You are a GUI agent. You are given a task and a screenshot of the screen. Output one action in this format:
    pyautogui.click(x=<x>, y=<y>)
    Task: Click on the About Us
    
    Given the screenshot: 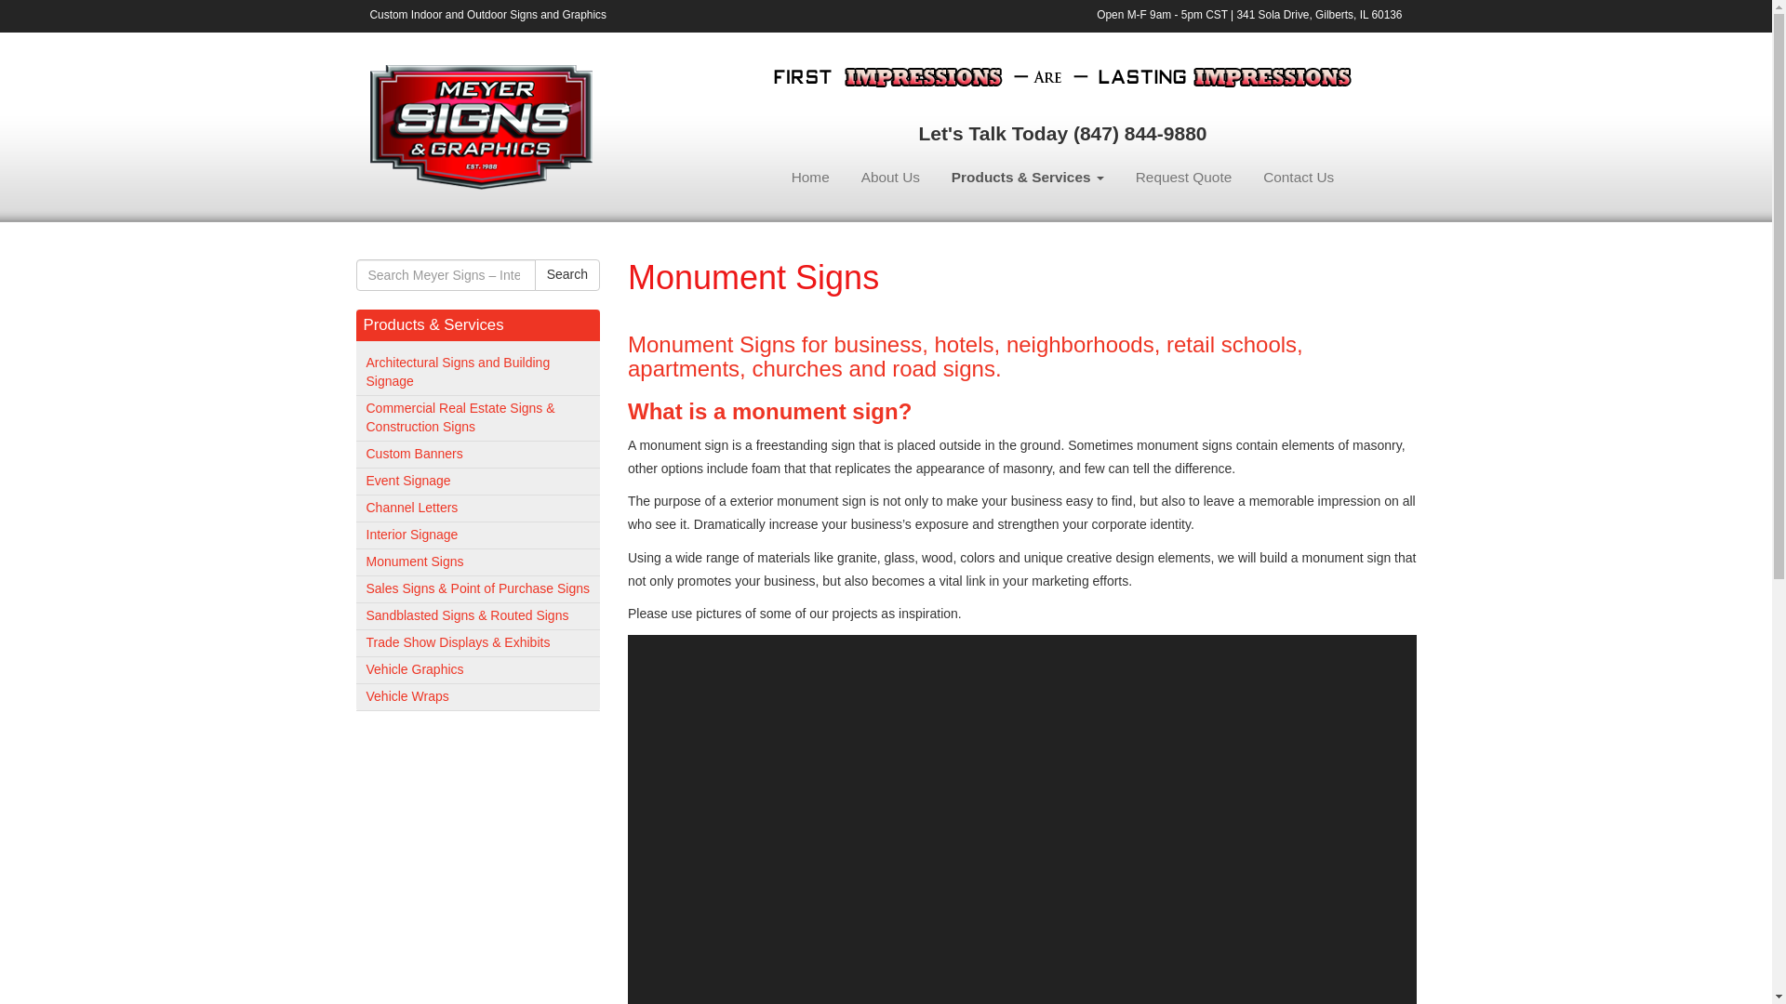 What is the action you would take?
    pyautogui.click(x=890, y=177)
    